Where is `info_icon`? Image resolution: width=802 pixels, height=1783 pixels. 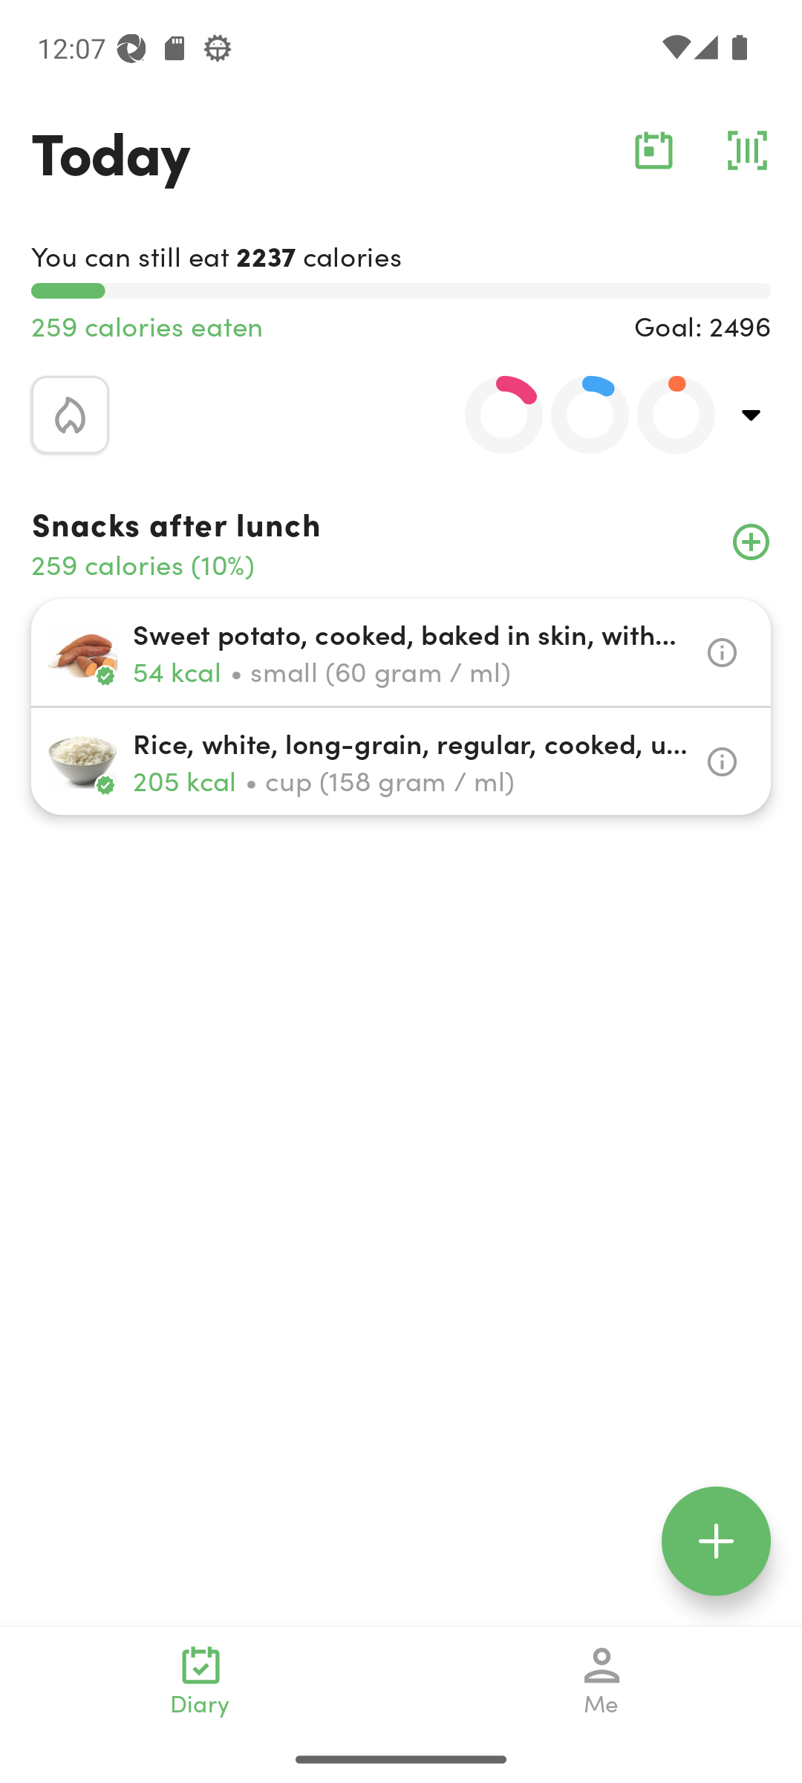 info_icon is located at coordinates (722, 762).